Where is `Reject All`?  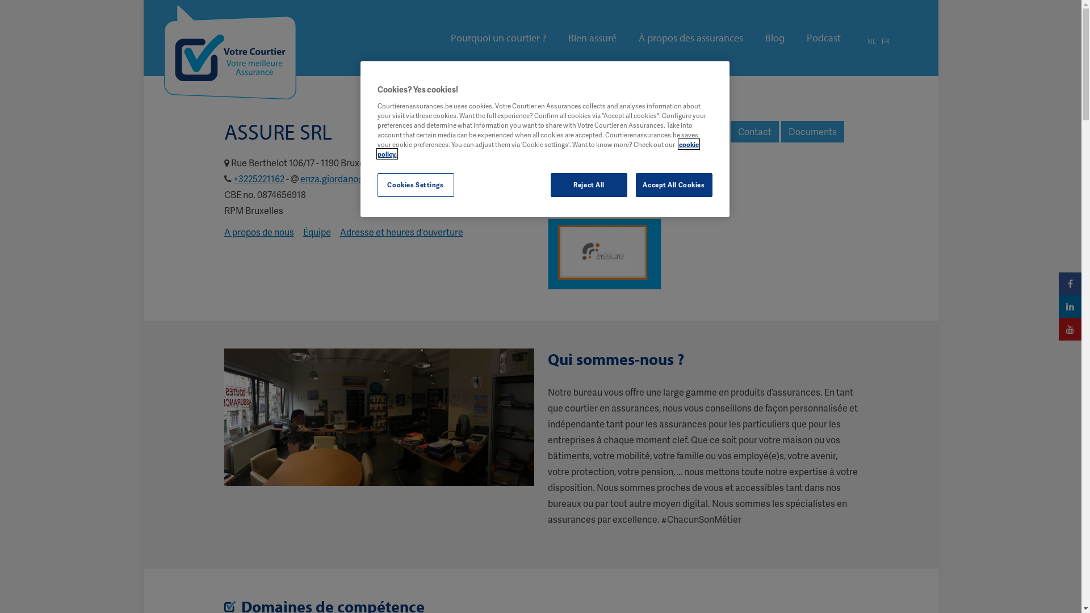
Reject All is located at coordinates (589, 185).